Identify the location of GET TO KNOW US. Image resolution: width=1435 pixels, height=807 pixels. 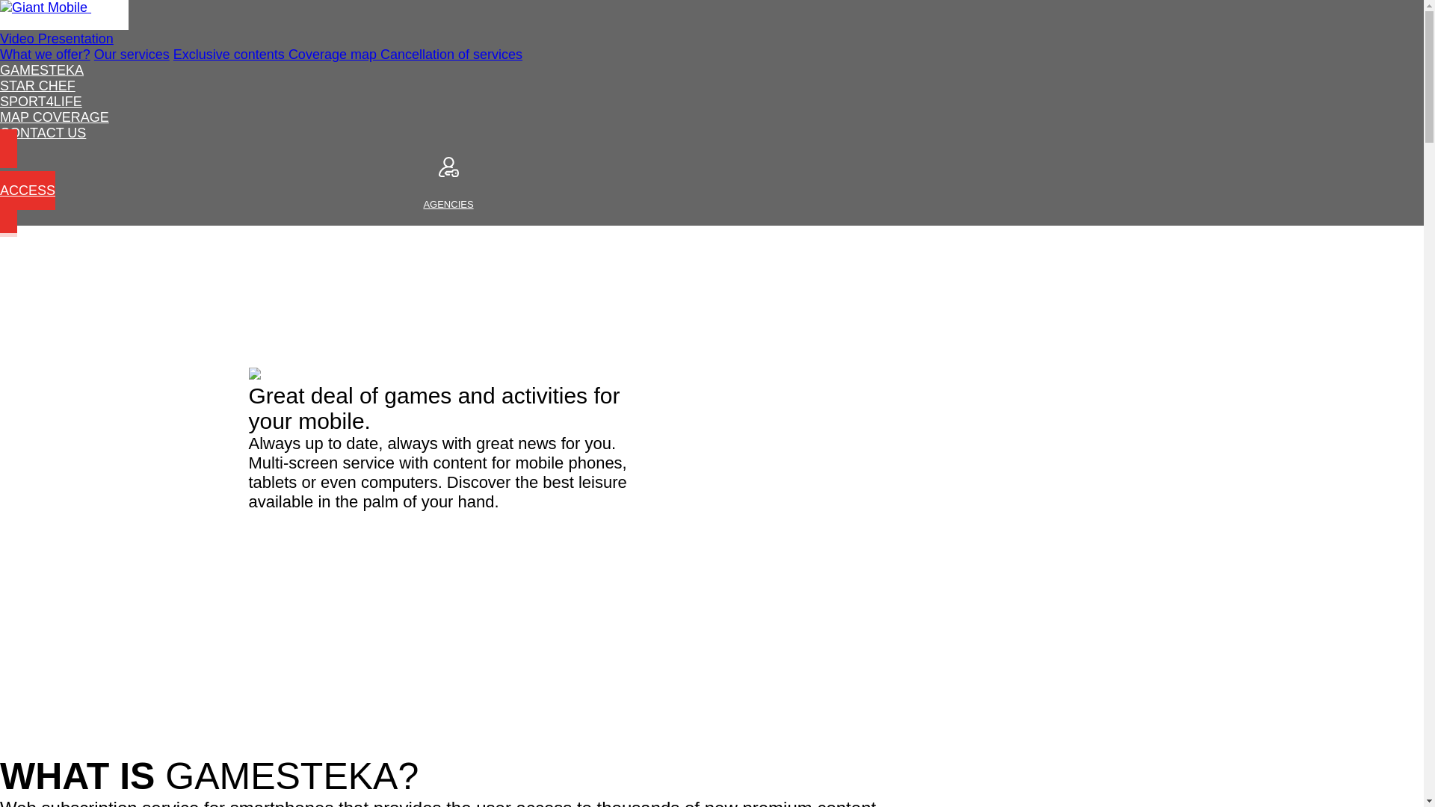
(37, 85).